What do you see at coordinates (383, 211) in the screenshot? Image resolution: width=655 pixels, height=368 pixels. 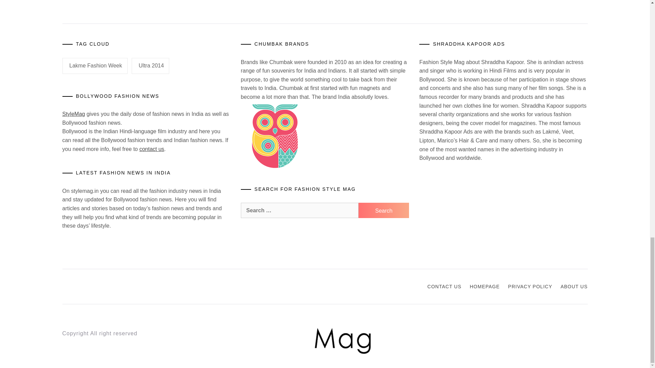 I see `Search` at bounding box center [383, 211].